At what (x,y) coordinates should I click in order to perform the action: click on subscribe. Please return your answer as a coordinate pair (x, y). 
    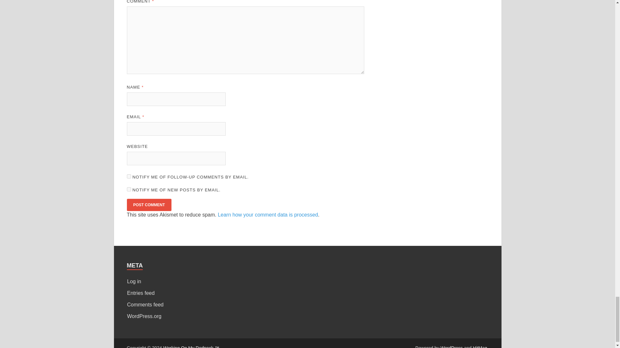
    Looking at the image, I should click on (129, 189).